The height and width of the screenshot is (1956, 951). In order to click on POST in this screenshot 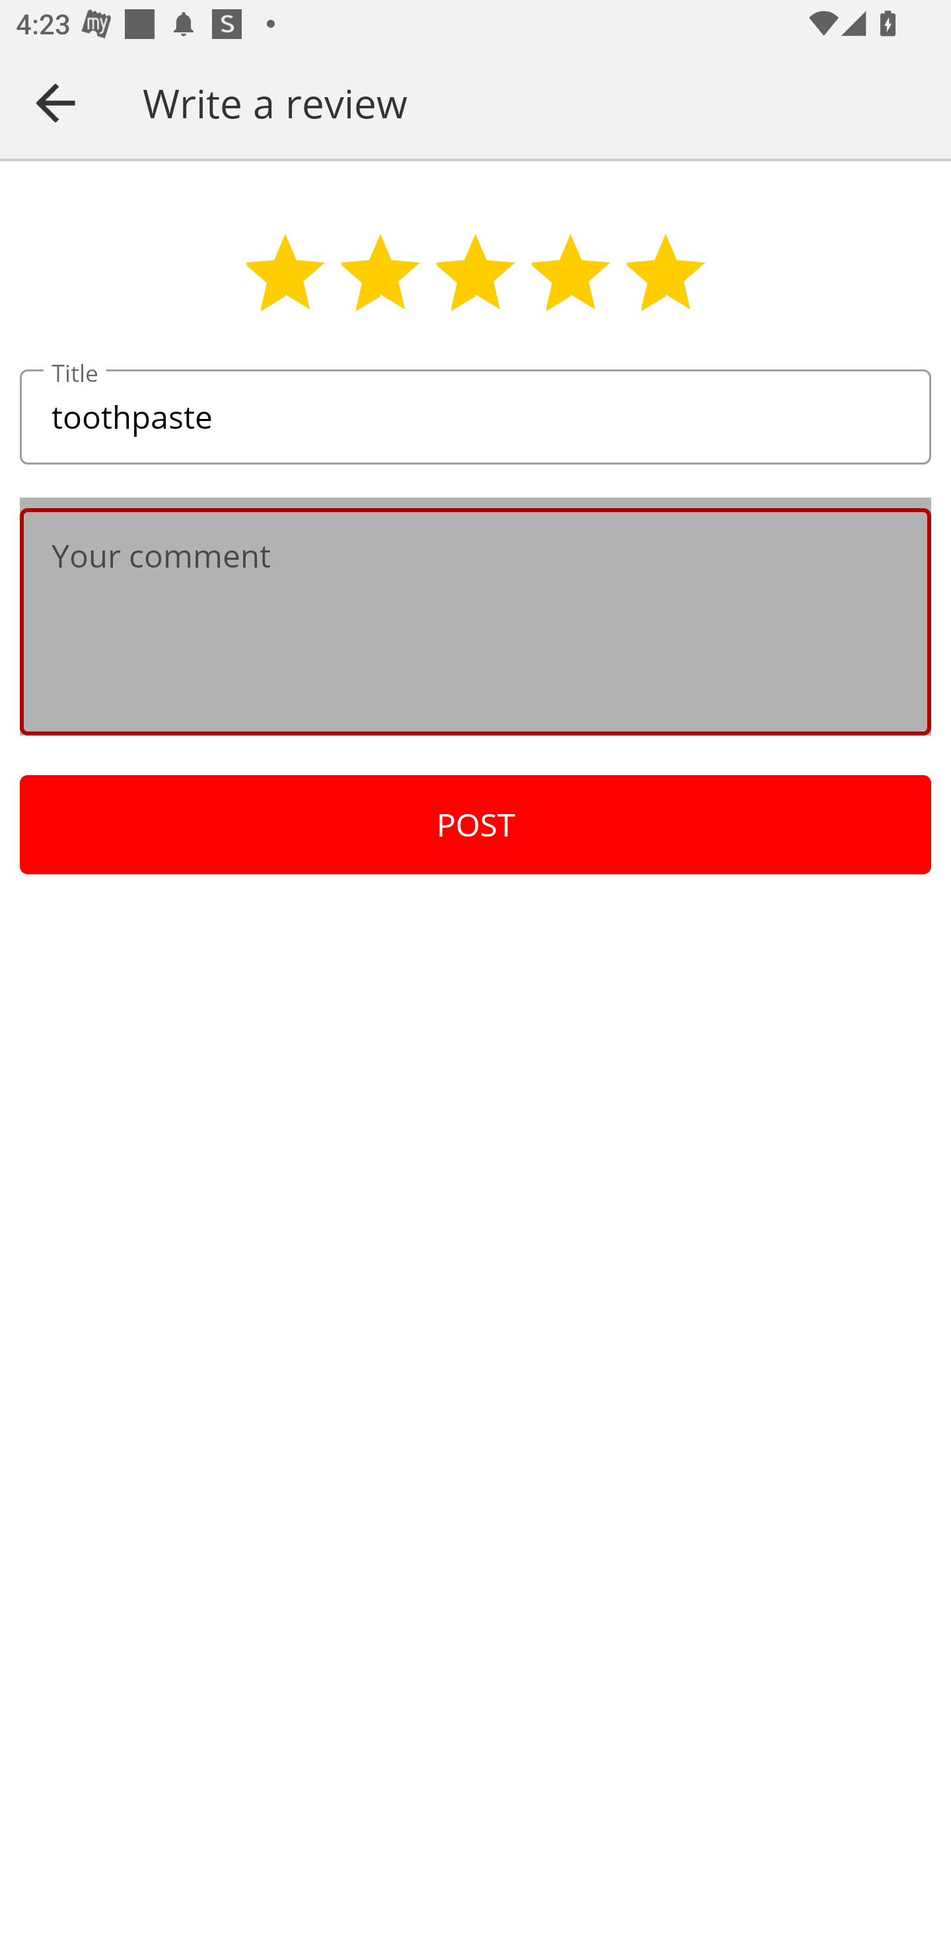, I will do `click(475, 825)`.